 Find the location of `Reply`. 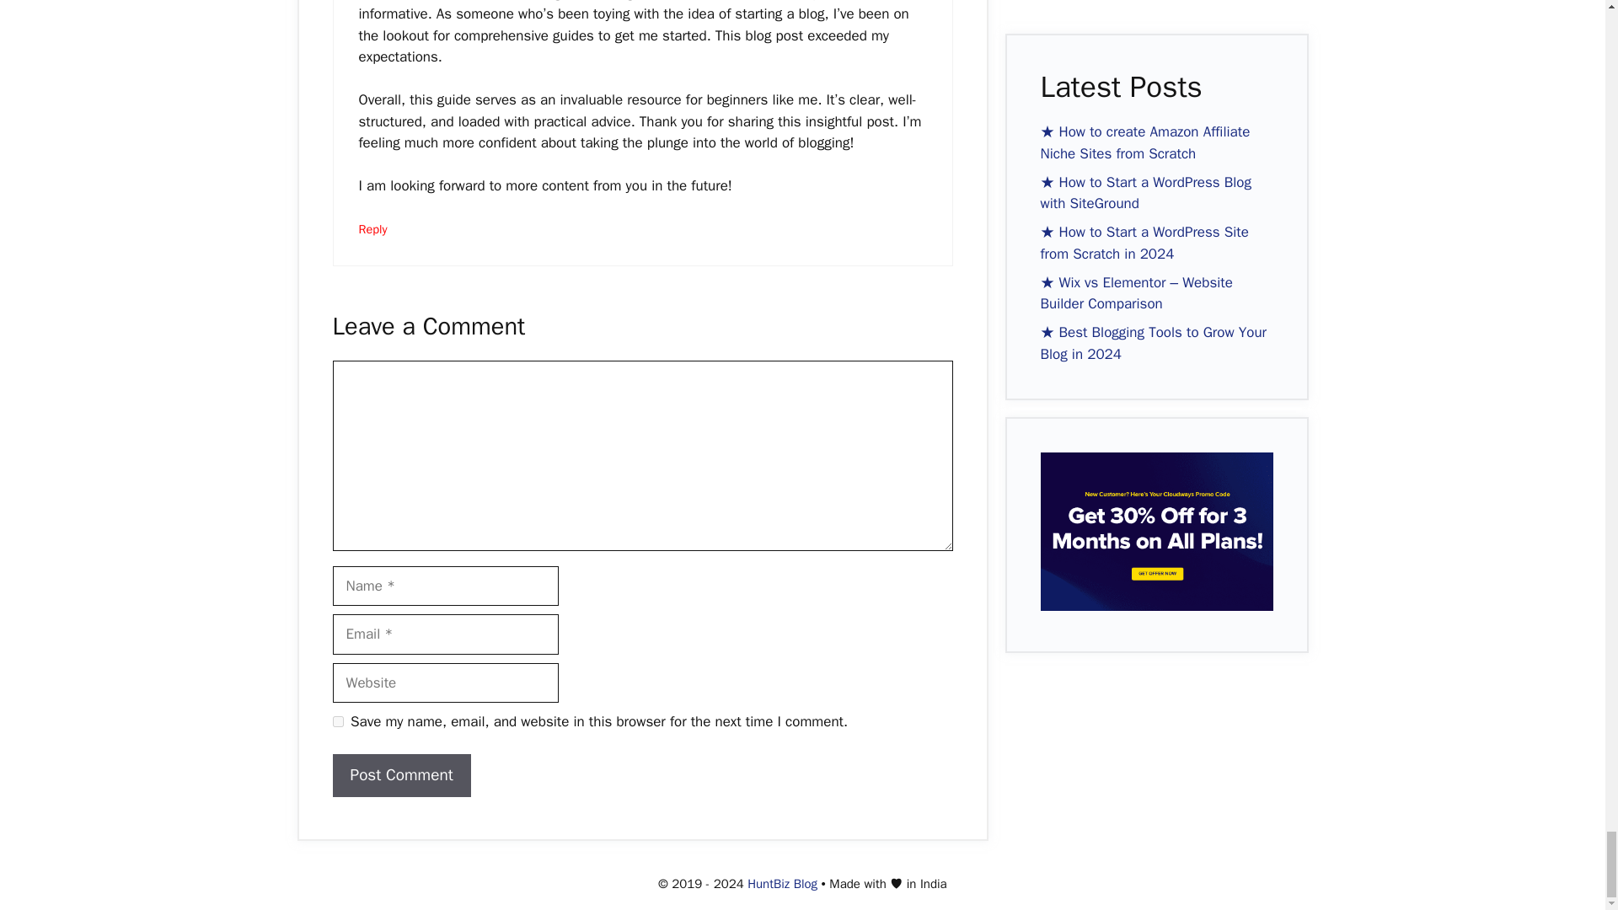

Reply is located at coordinates (373, 229).